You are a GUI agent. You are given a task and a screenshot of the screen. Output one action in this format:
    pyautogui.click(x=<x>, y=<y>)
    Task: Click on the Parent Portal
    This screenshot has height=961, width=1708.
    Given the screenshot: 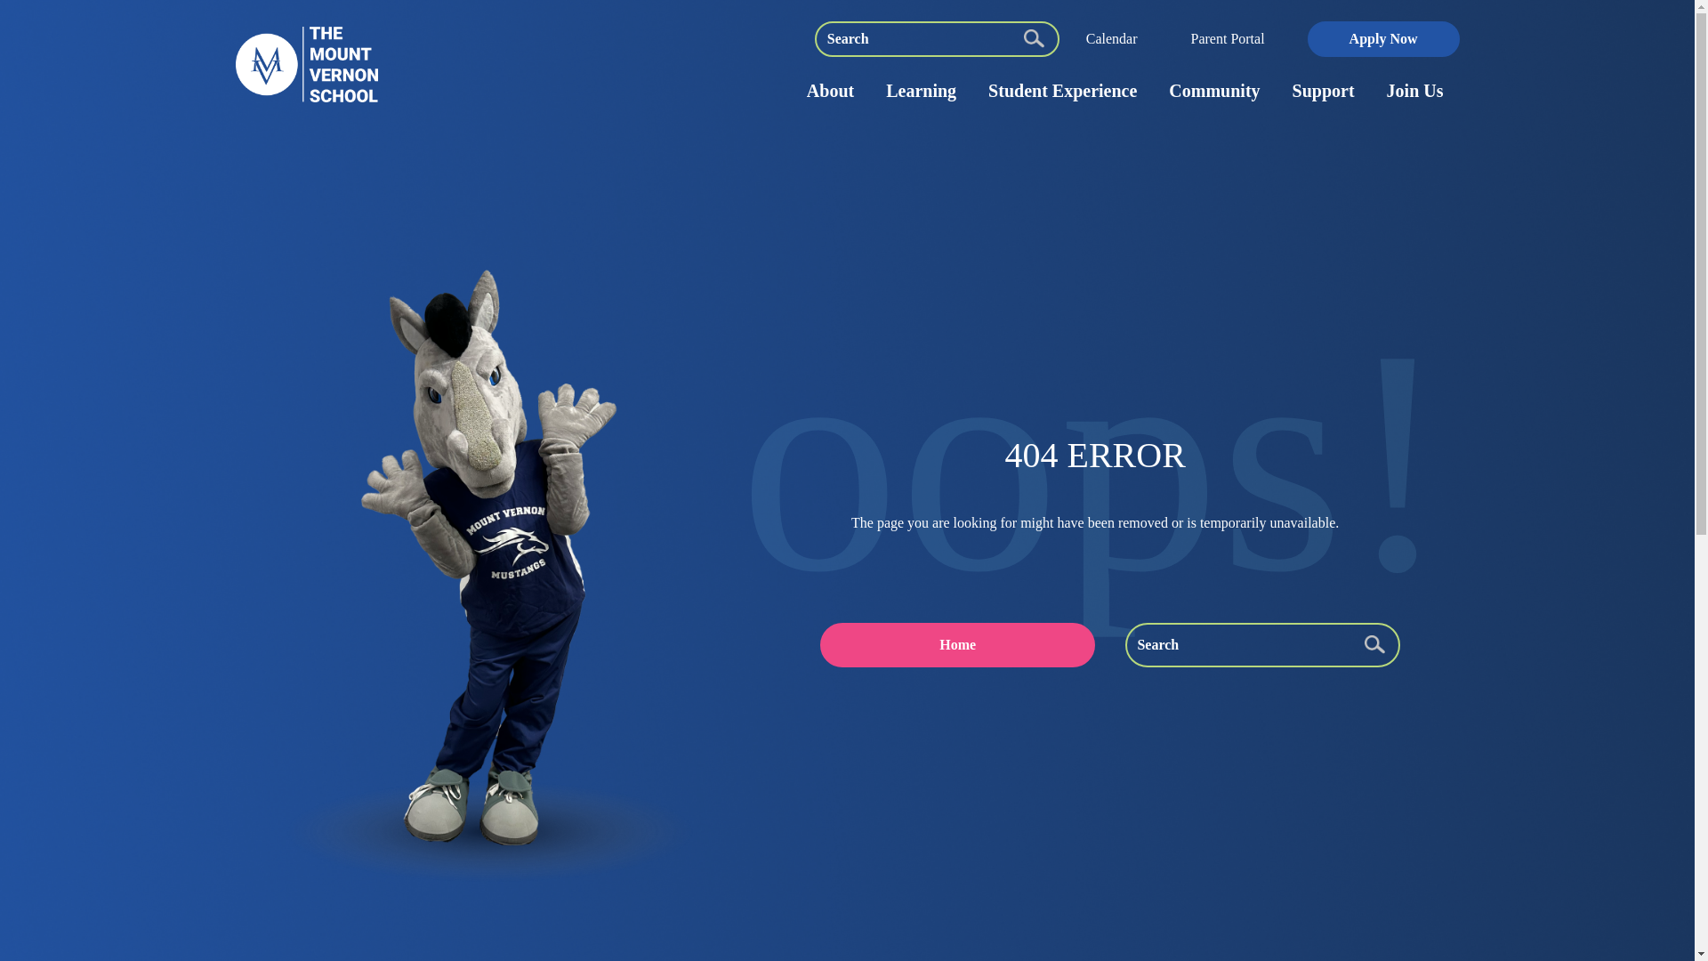 What is the action you would take?
    pyautogui.click(x=1227, y=37)
    